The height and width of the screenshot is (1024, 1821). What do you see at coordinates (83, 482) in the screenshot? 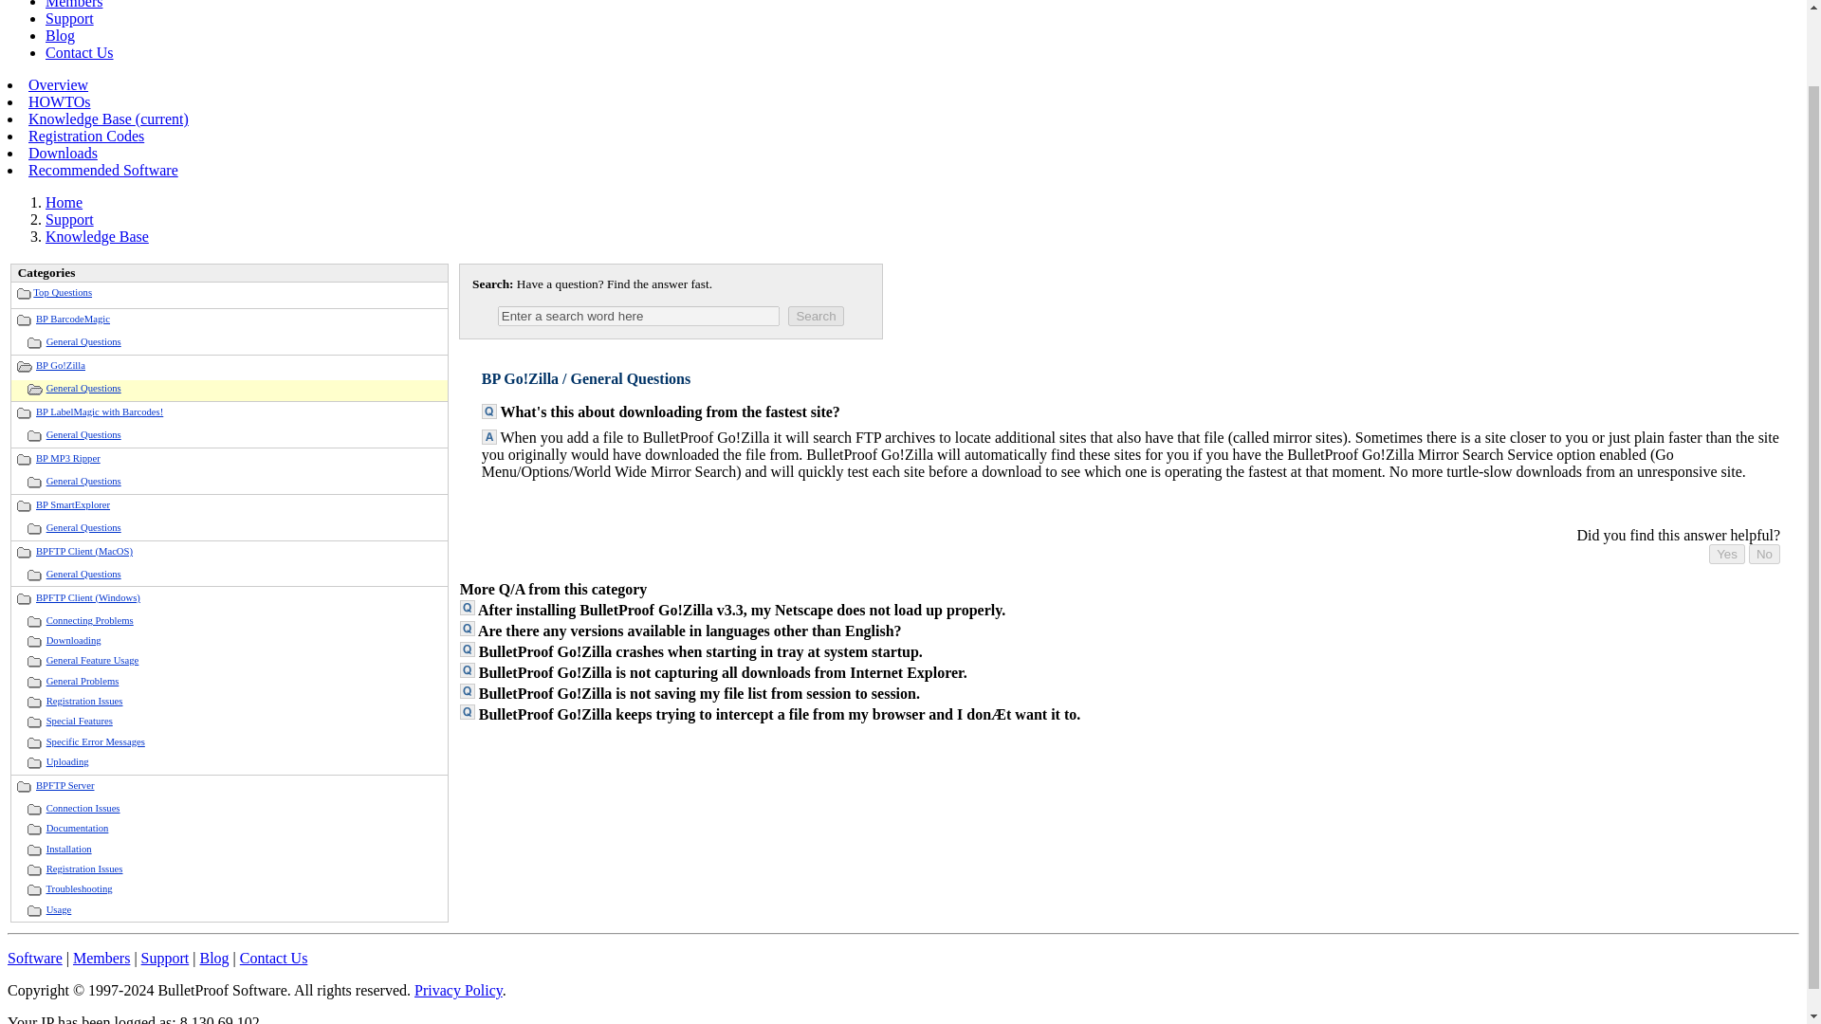
I see `General Questions` at bounding box center [83, 482].